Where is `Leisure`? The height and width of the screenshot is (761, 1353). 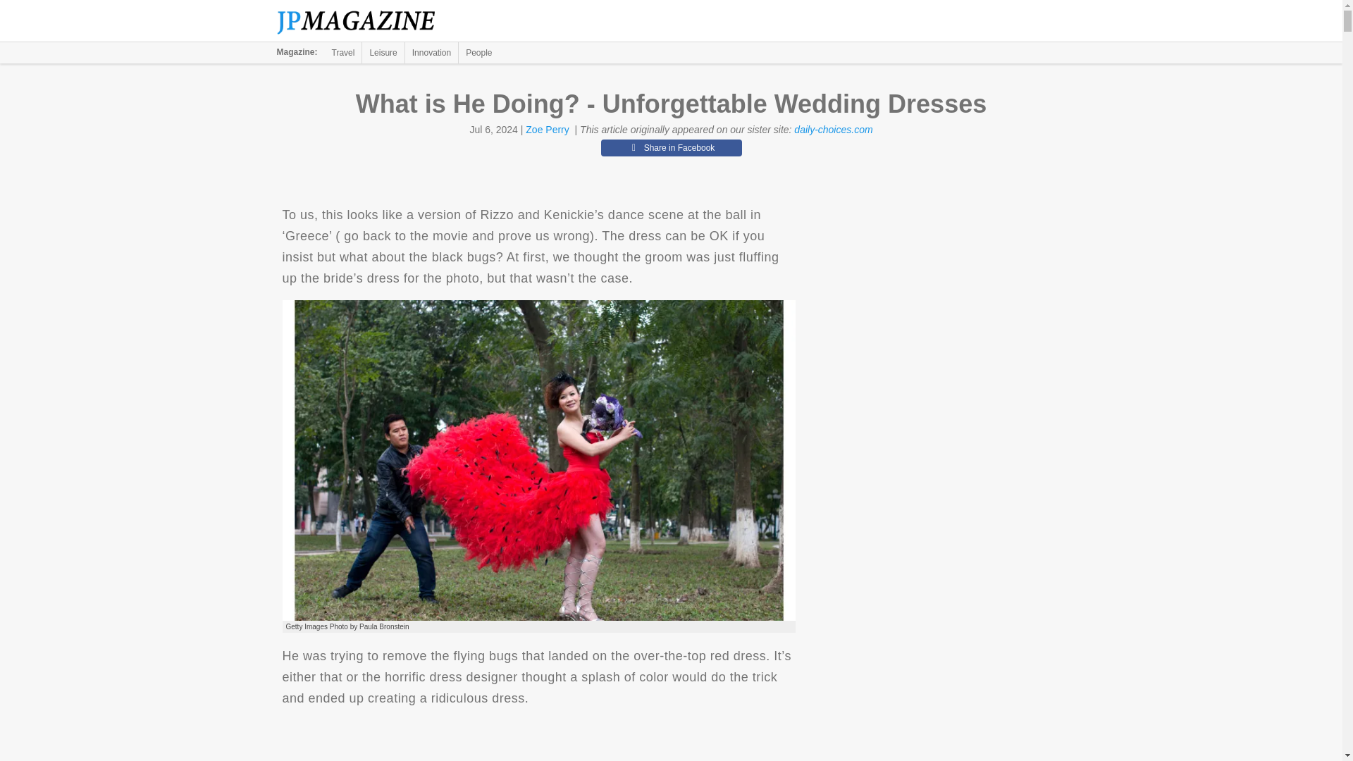
Leisure is located at coordinates (383, 52).